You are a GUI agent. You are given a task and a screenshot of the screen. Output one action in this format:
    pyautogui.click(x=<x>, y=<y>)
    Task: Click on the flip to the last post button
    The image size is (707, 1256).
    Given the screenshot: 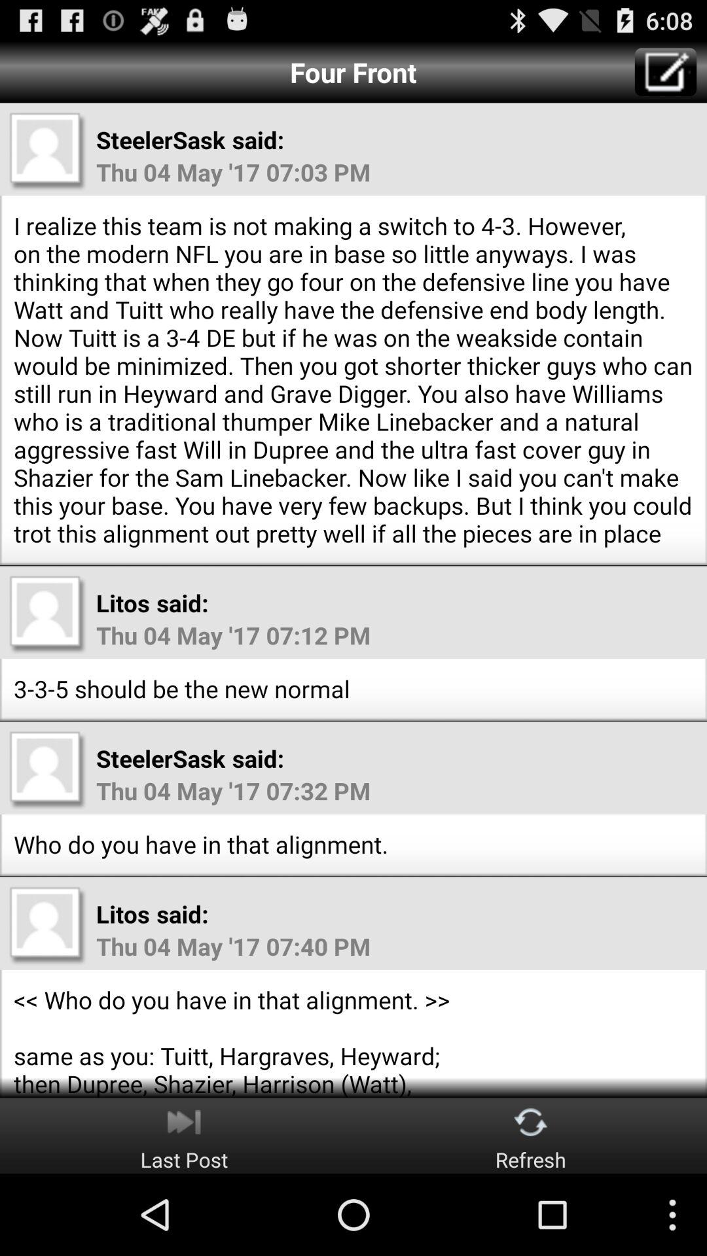 What is the action you would take?
    pyautogui.click(x=184, y=1136)
    